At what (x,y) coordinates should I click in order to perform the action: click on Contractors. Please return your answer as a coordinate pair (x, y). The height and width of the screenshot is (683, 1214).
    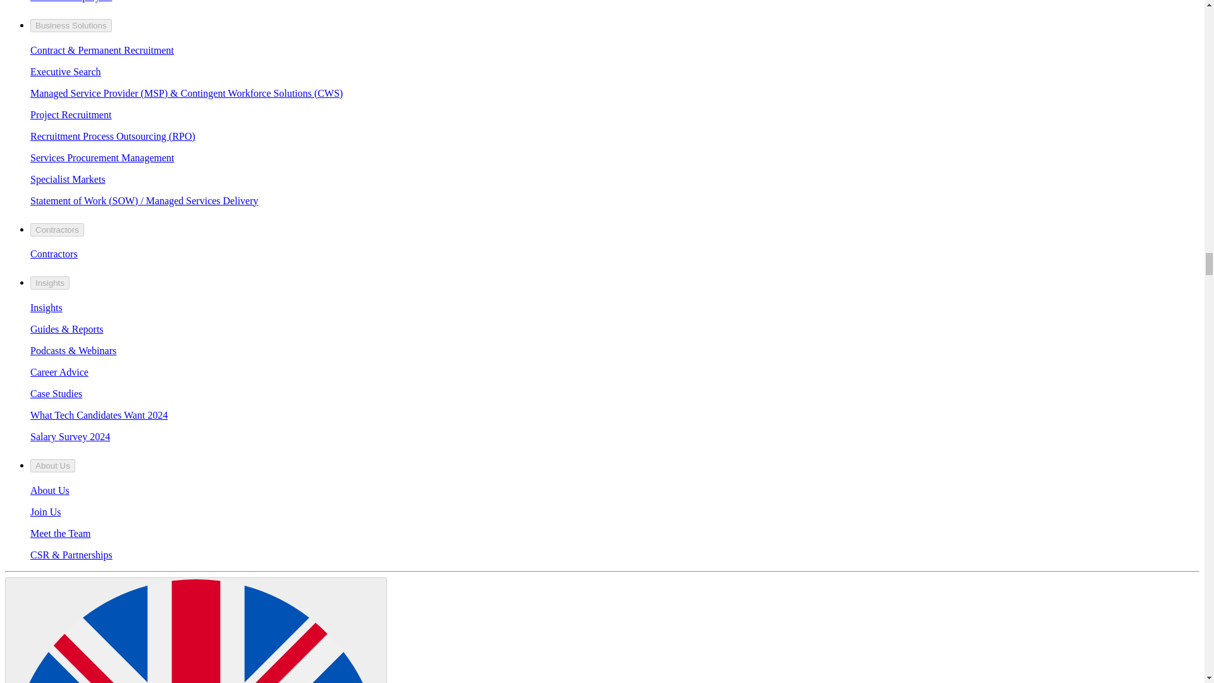
    Looking at the image, I should click on (54, 254).